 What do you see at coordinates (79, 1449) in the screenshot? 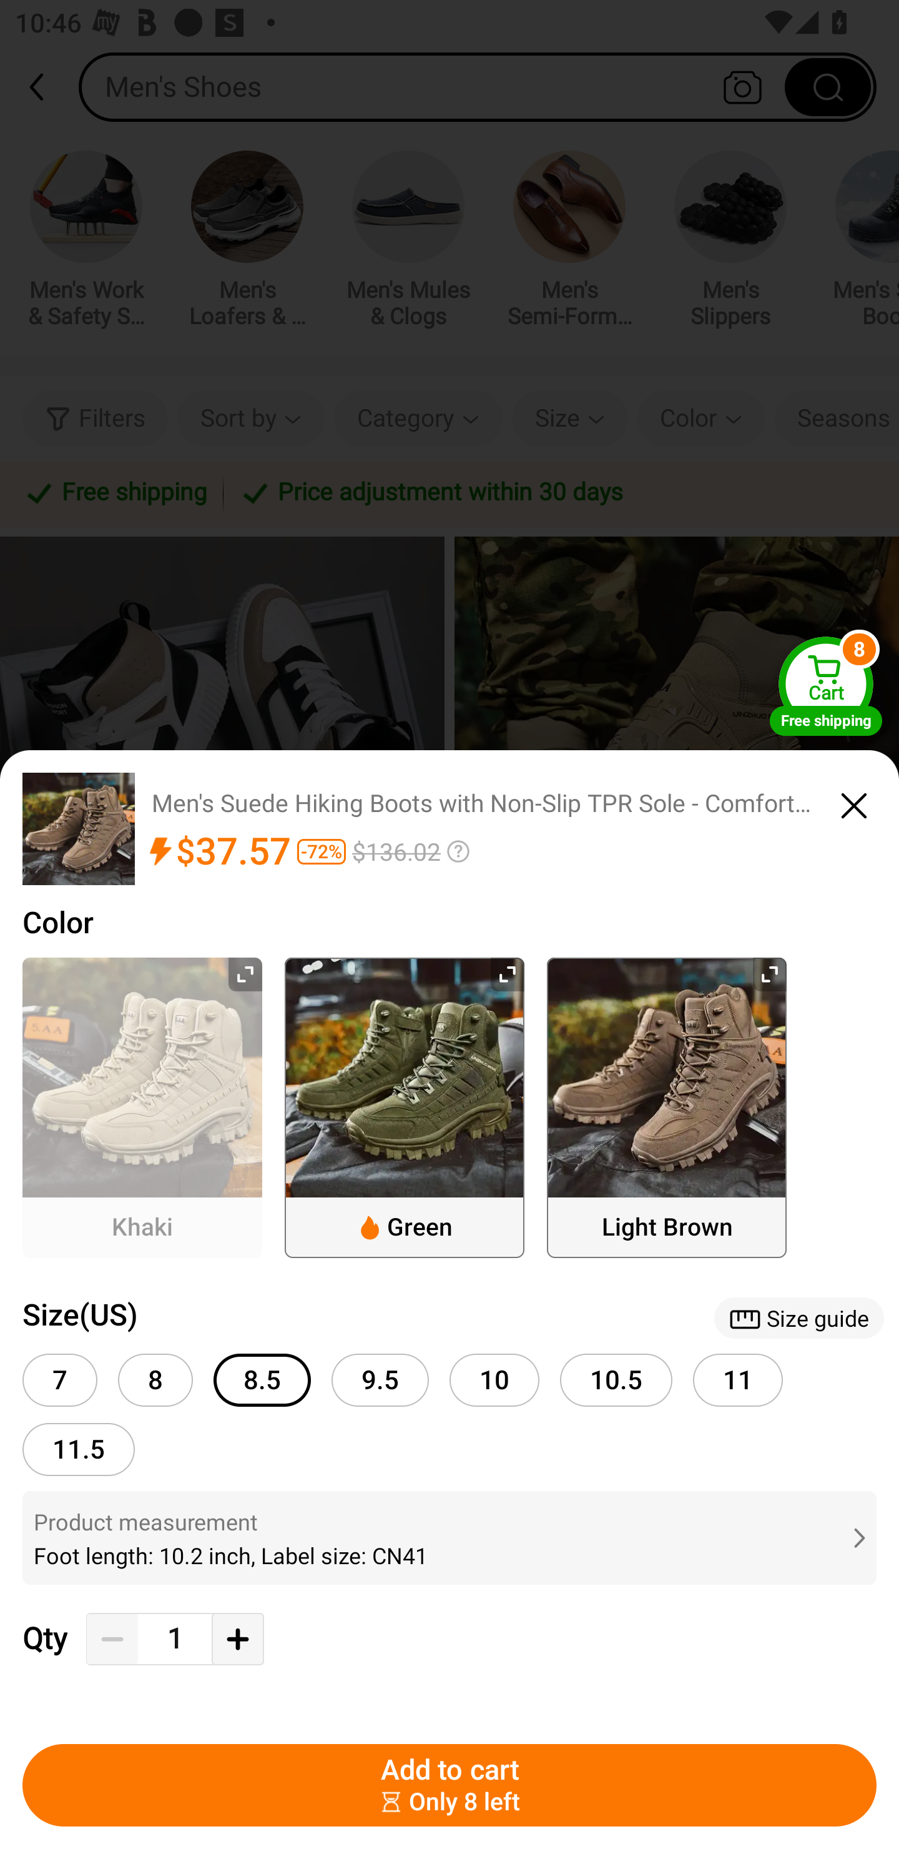
I see ` 11.5` at bounding box center [79, 1449].